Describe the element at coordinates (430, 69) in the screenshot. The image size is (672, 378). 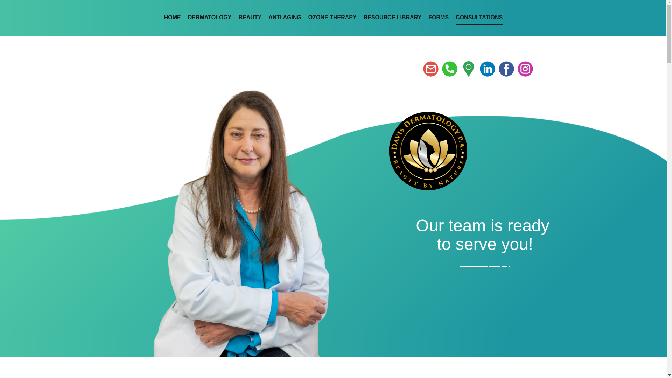
I see `Email` at that location.